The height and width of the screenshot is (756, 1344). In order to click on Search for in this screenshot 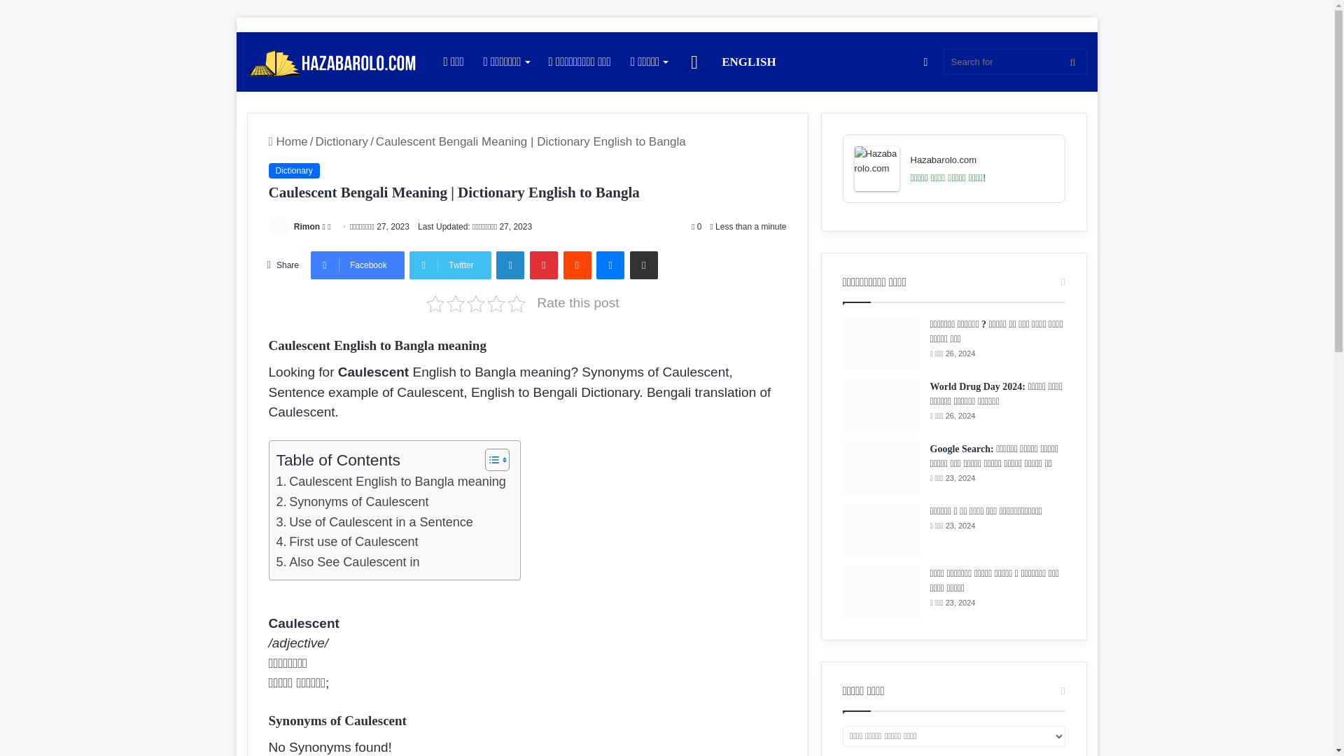, I will do `click(1015, 62)`.